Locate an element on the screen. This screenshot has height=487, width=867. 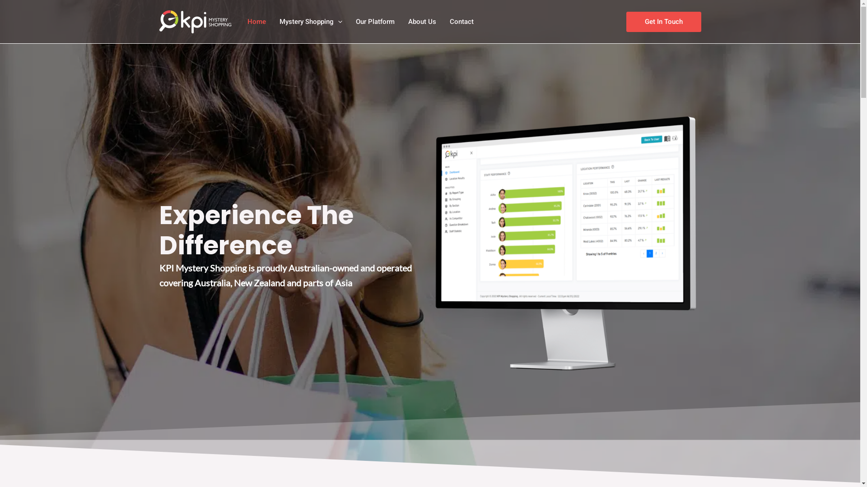
Home is located at coordinates (256, 22).